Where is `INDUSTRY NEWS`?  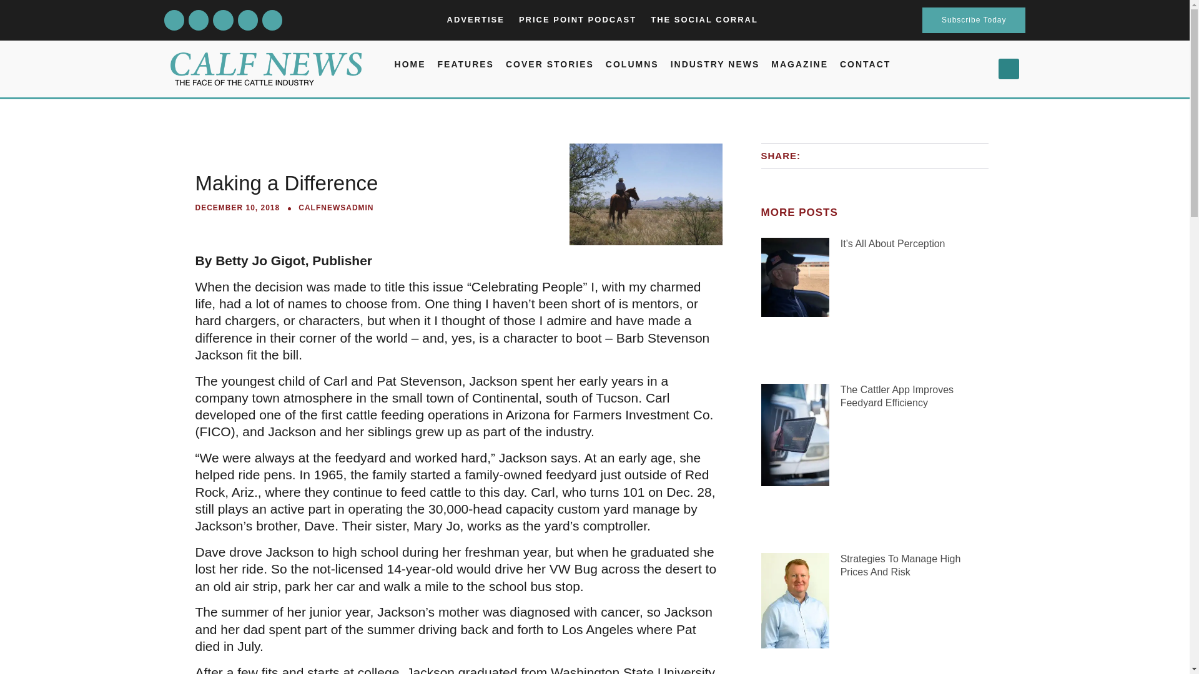 INDUSTRY NEWS is located at coordinates (715, 64).